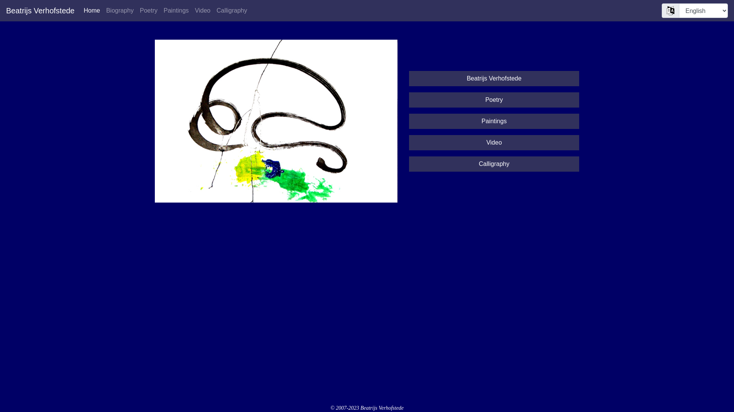  I want to click on Beatrijs Verhofstede, so click(41, 11).